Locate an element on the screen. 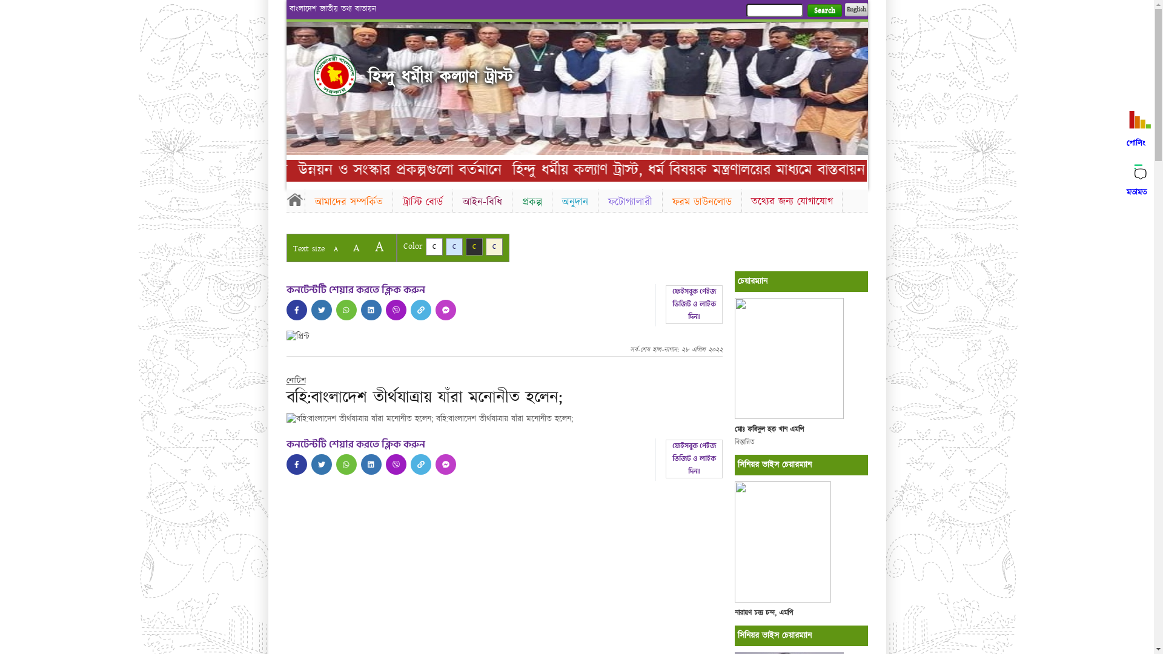  A is located at coordinates (379, 247).